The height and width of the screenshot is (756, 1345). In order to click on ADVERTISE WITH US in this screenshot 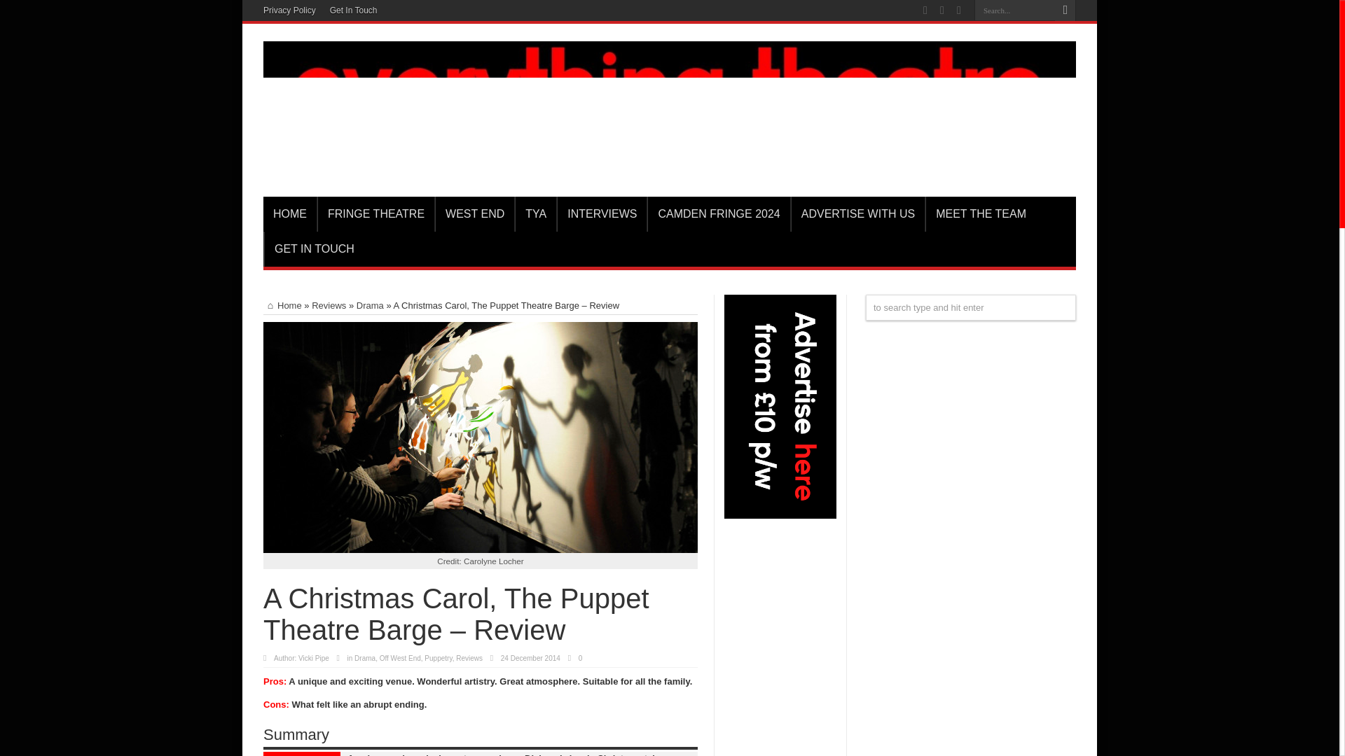, I will do `click(857, 213)`.